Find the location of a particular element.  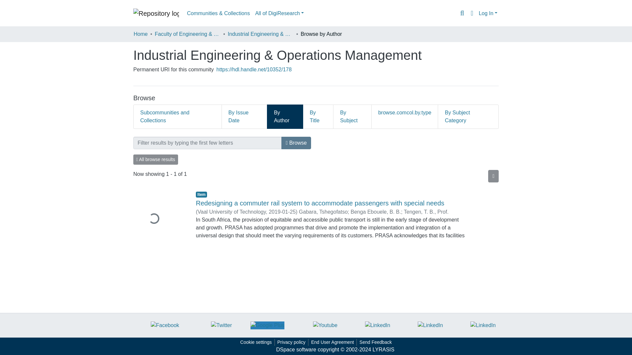

By Subject Category is located at coordinates (468, 116).